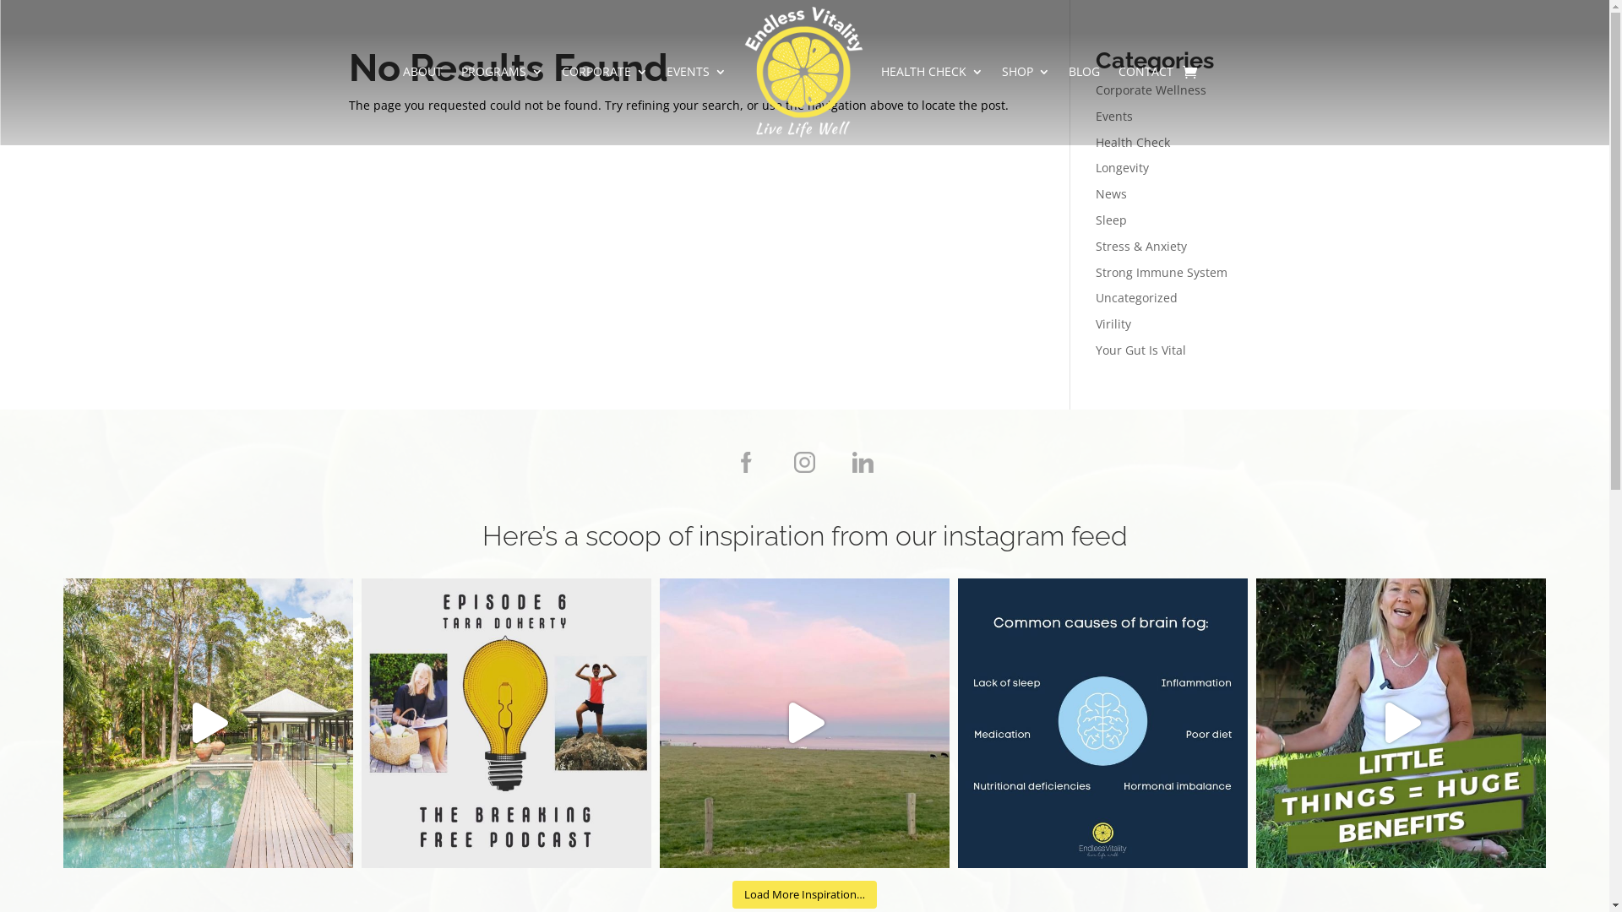  What do you see at coordinates (1026, 73) in the screenshot?
I see `SHOP` at bounding box center [1026, 73].